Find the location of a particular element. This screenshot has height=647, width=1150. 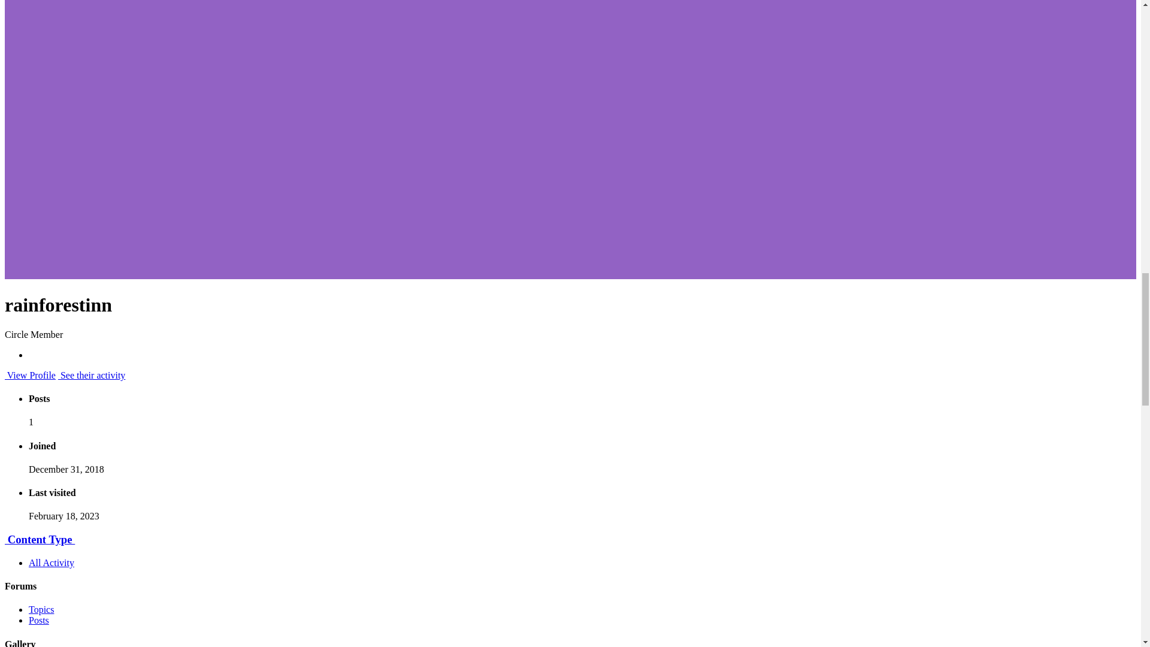

rainforestinn's Content is located at coordinates (92, 375).